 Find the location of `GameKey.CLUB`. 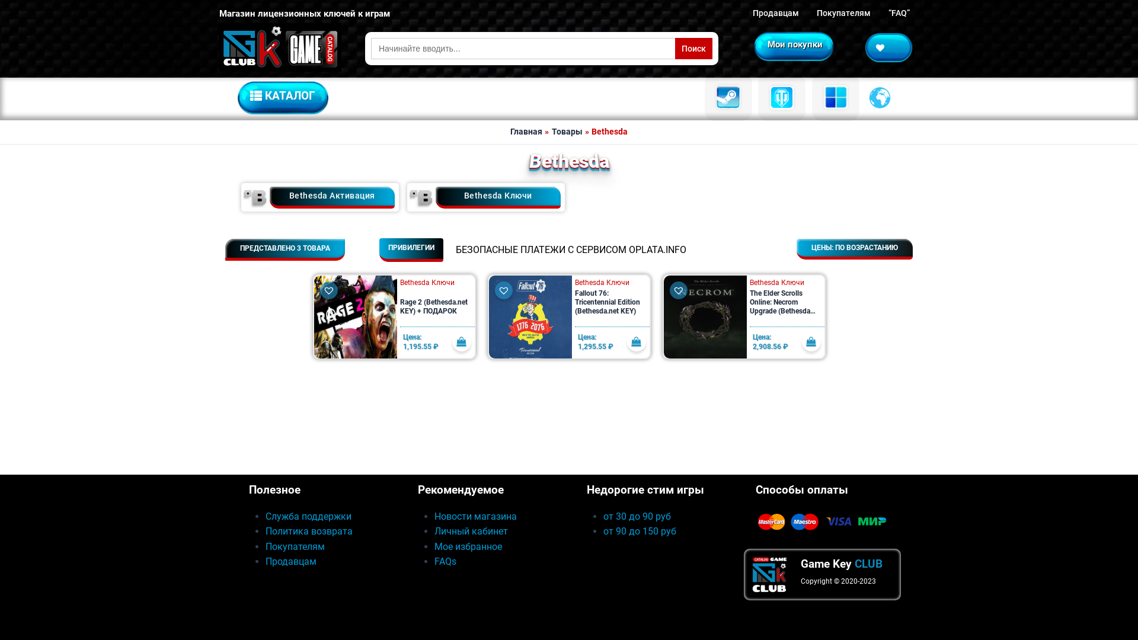

GameKey.CLUB is located at coordinates (280, 47).